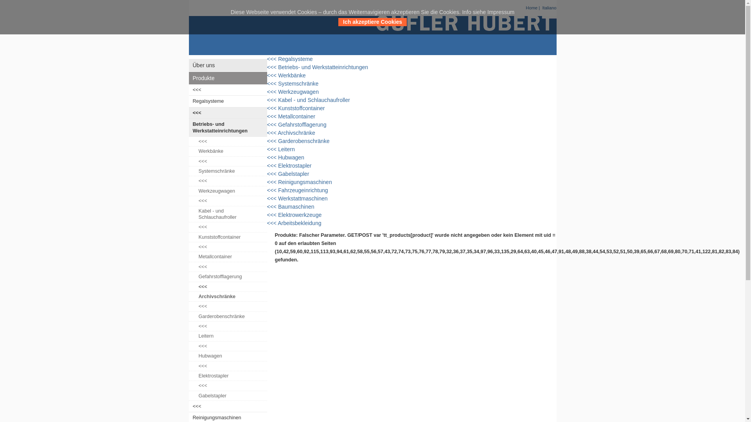 The image size is (751, 422). Describe the element at coordinates (272, 166) in the screenshot. I see `<<<` at that location.